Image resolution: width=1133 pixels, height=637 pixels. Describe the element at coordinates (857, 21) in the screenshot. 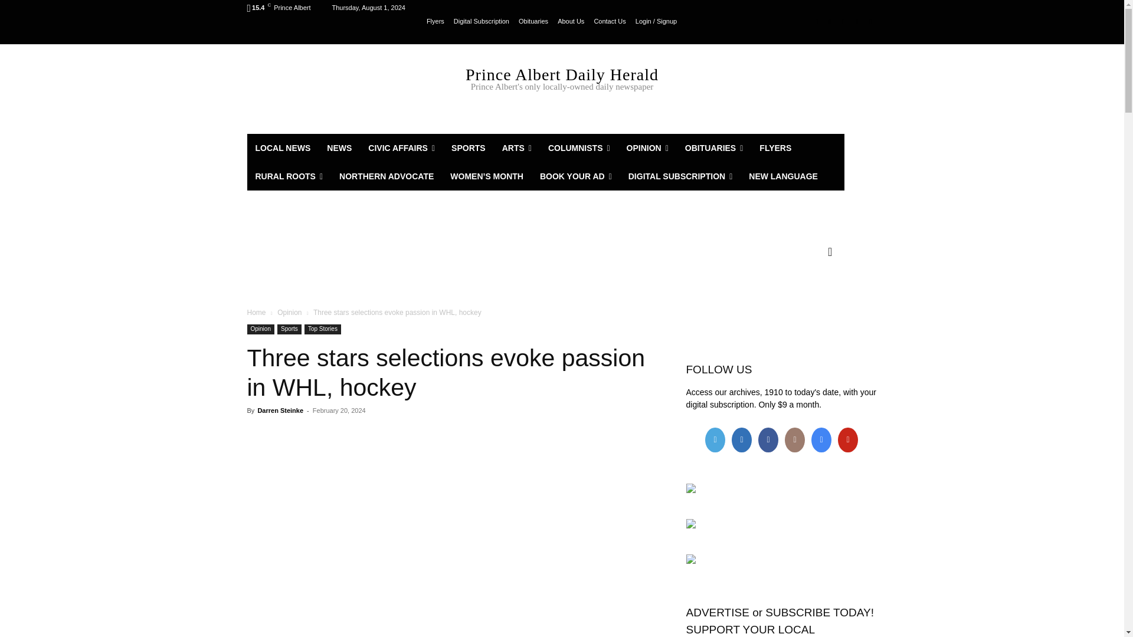

I see `Vimeo` at that location.